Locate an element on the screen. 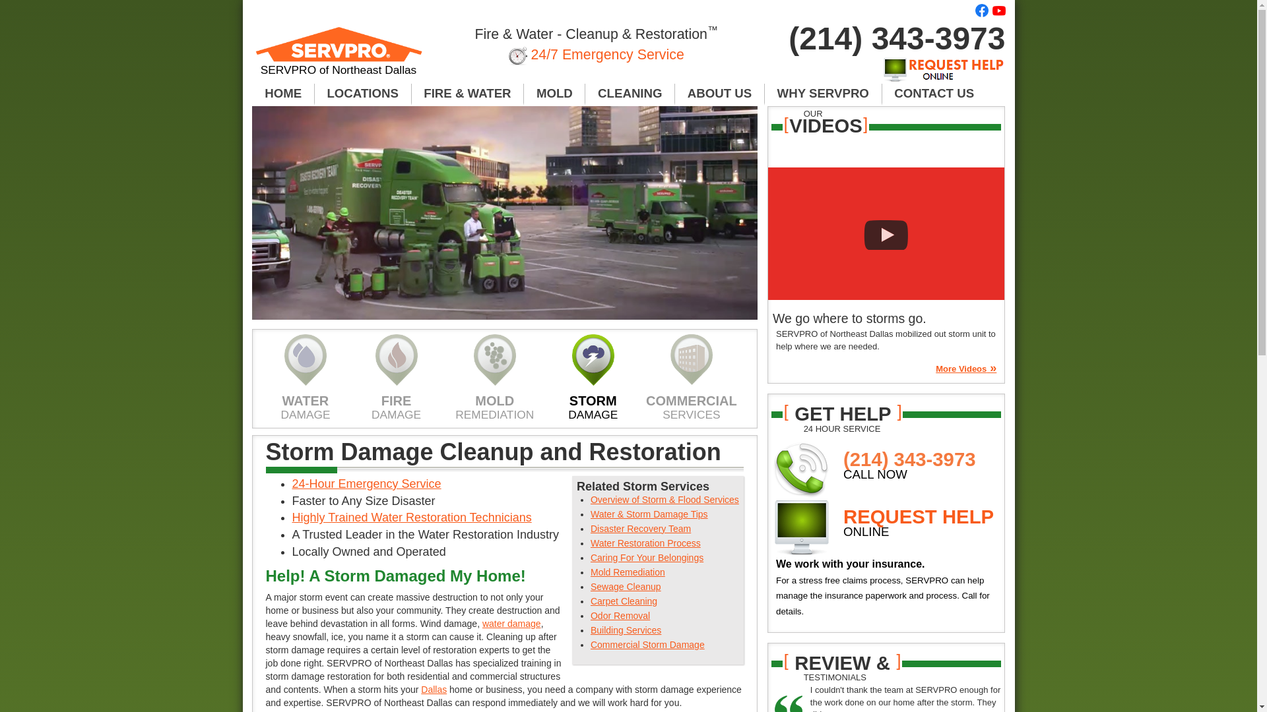  MOLD is located at coordinates (554, 94).